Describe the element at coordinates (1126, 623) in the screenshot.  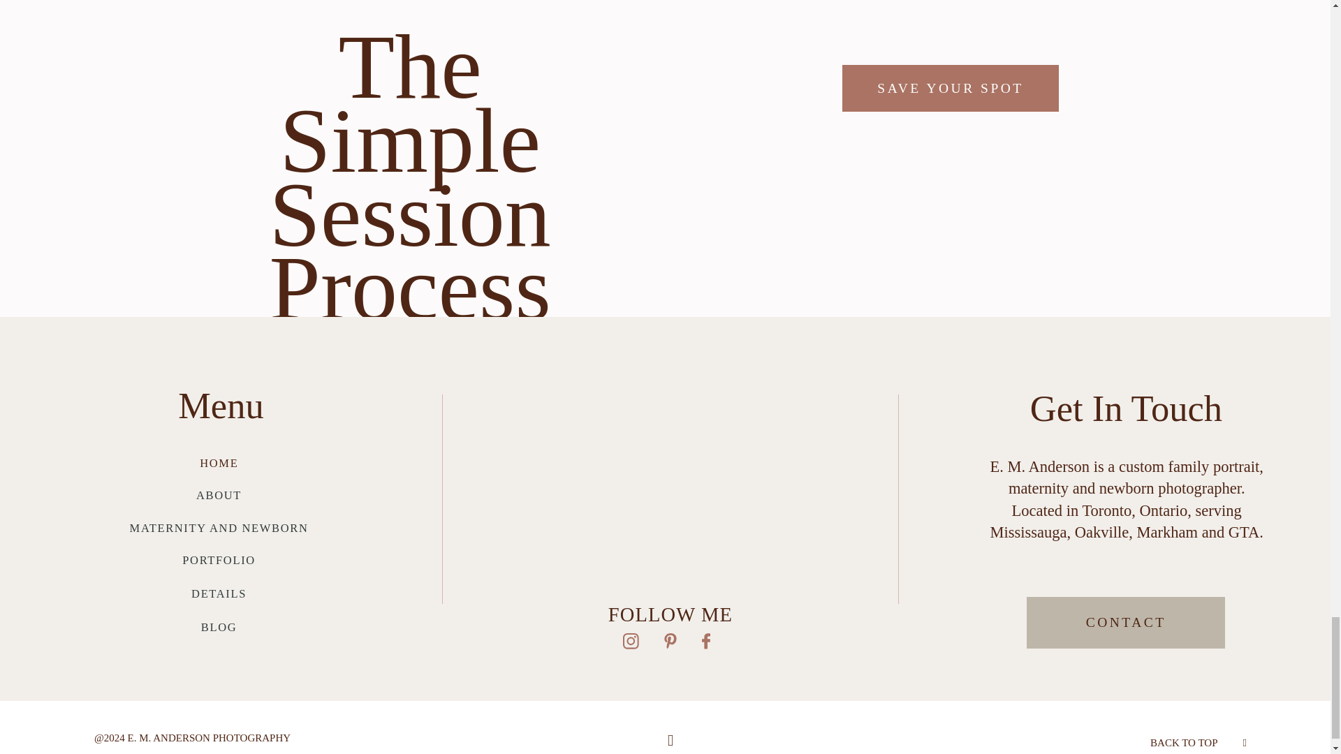
I see `CONTACT` at that location.